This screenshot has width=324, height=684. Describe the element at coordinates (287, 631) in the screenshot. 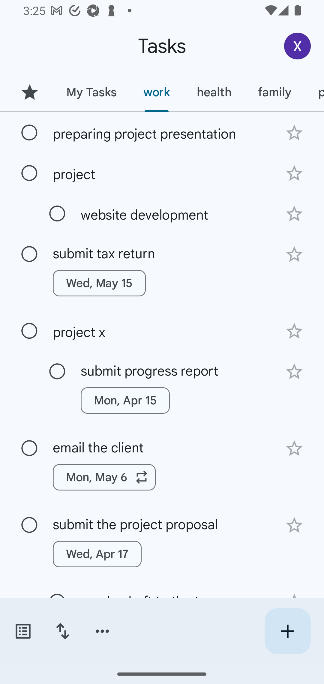

I see `Create new task` at that location.